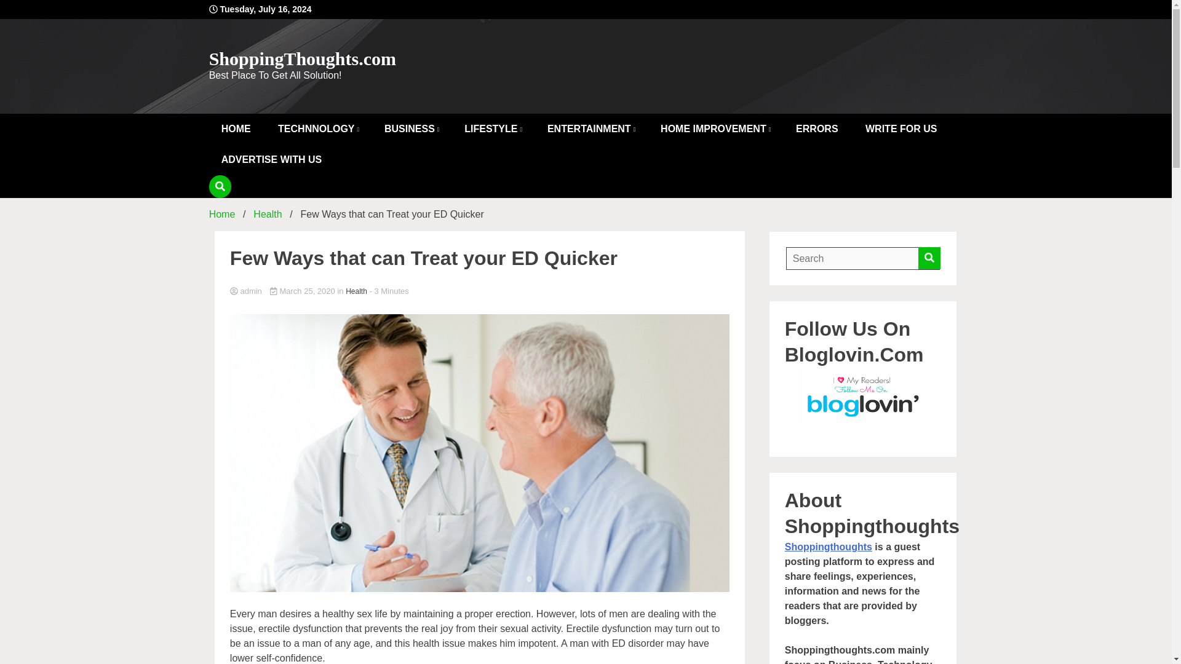 The height and width of the screenshot is (664, 1181). Describe the element at coordinates (590, 129) in the screenshot. I see `ENTERTAINMENT` at that location.